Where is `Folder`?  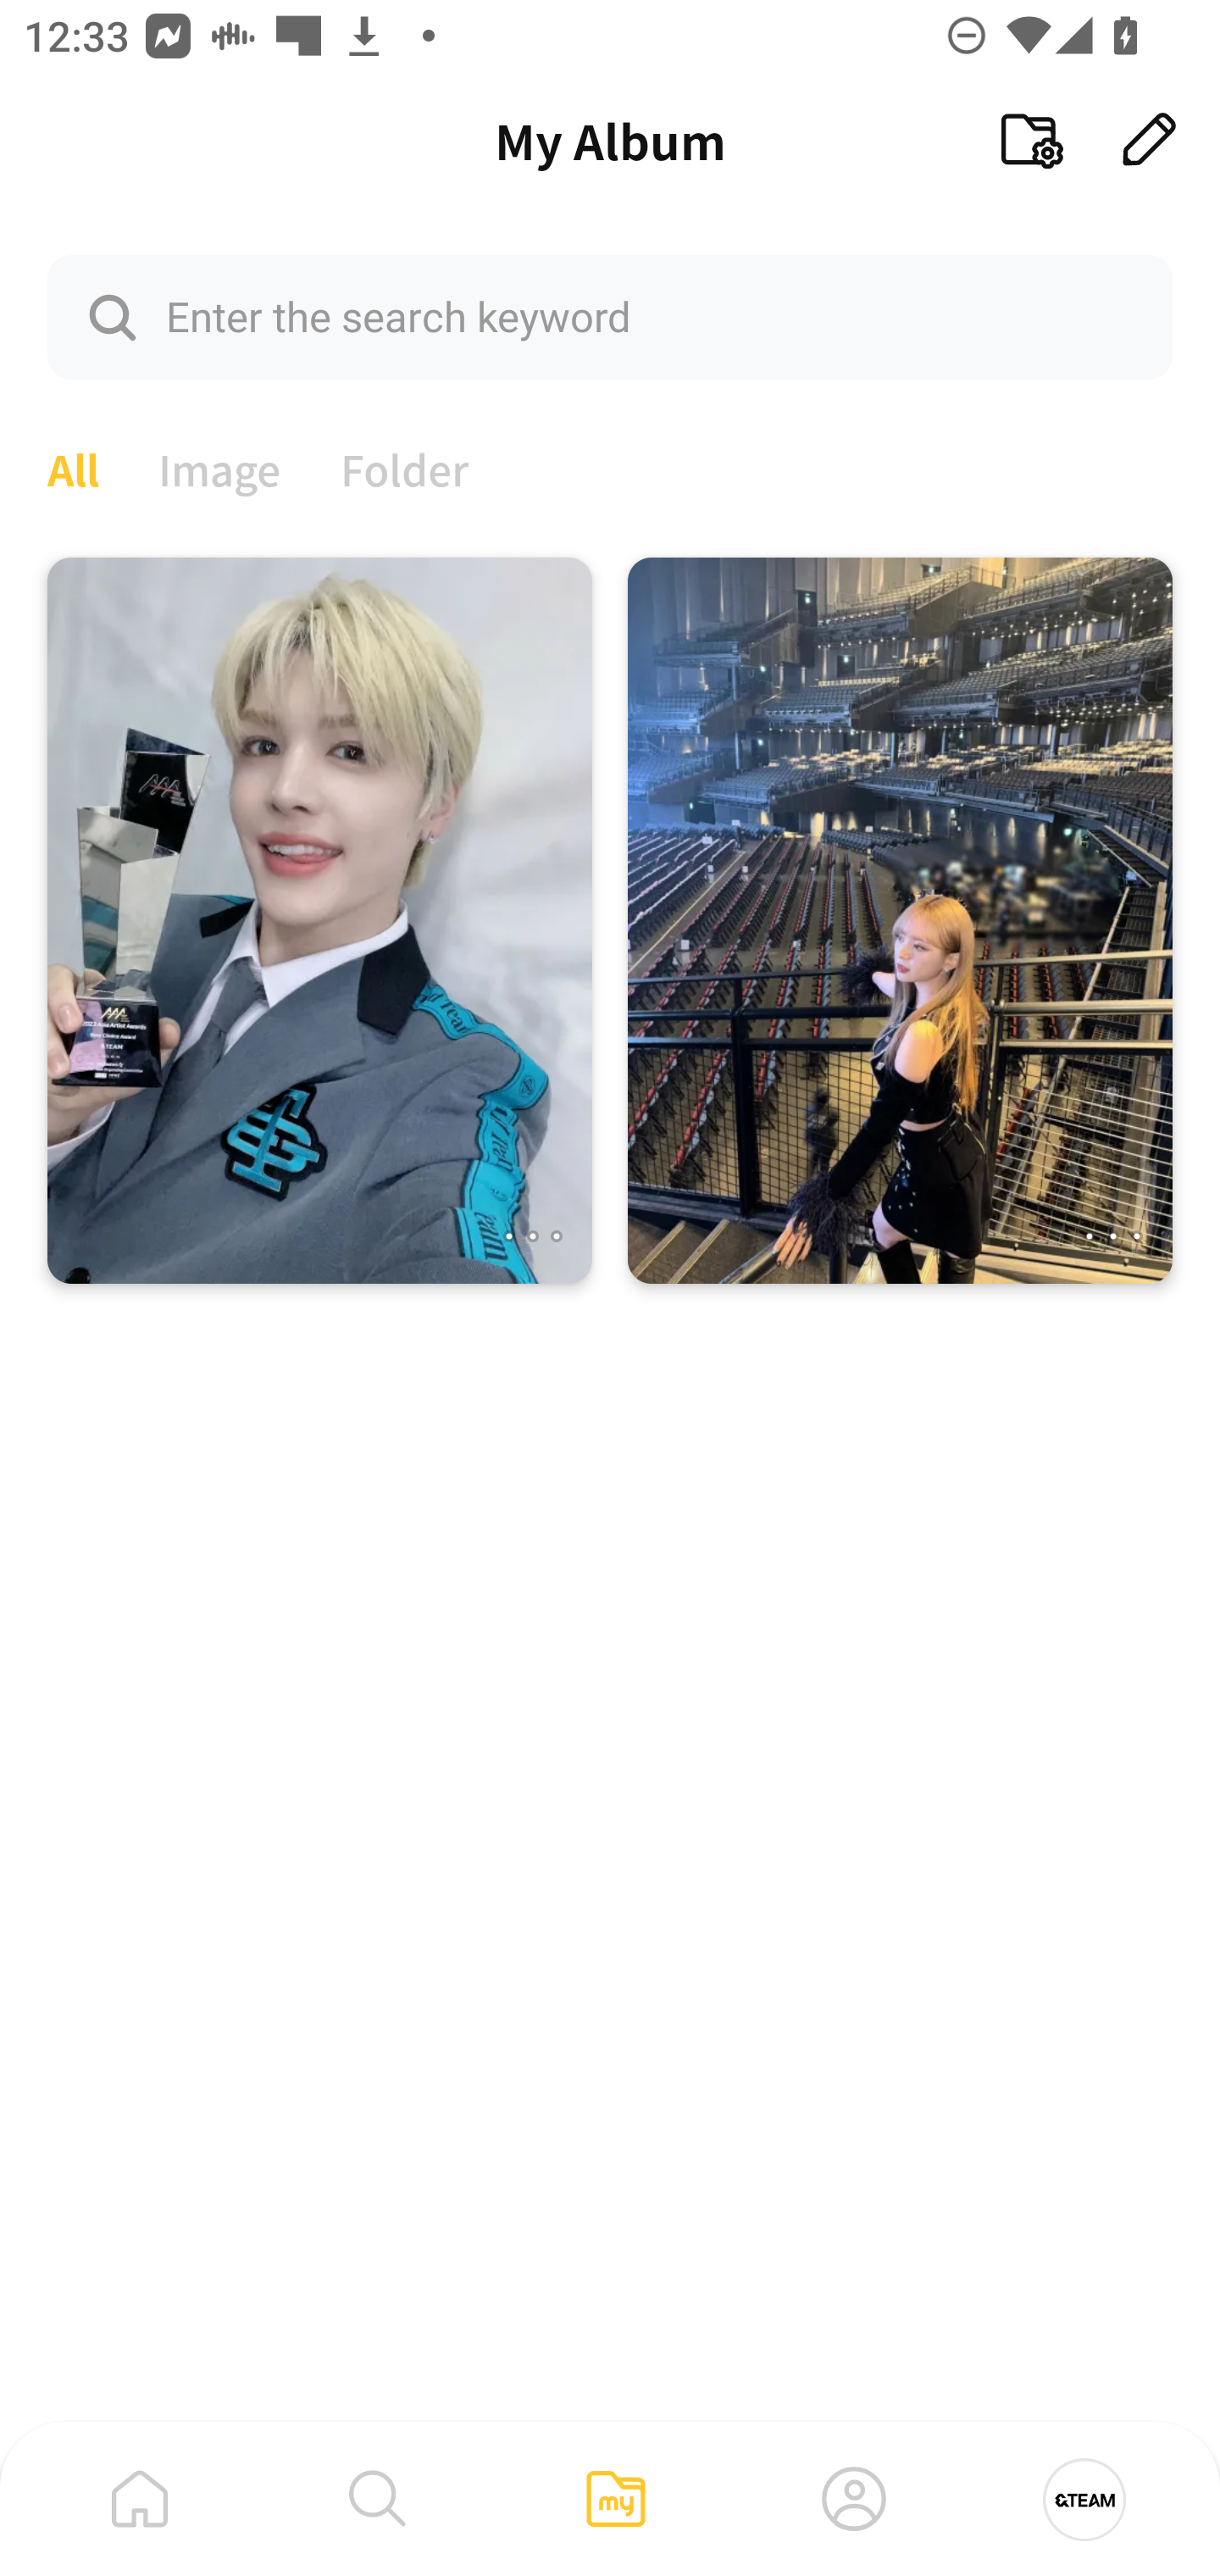 Folder is located at coordinates (405, 467).